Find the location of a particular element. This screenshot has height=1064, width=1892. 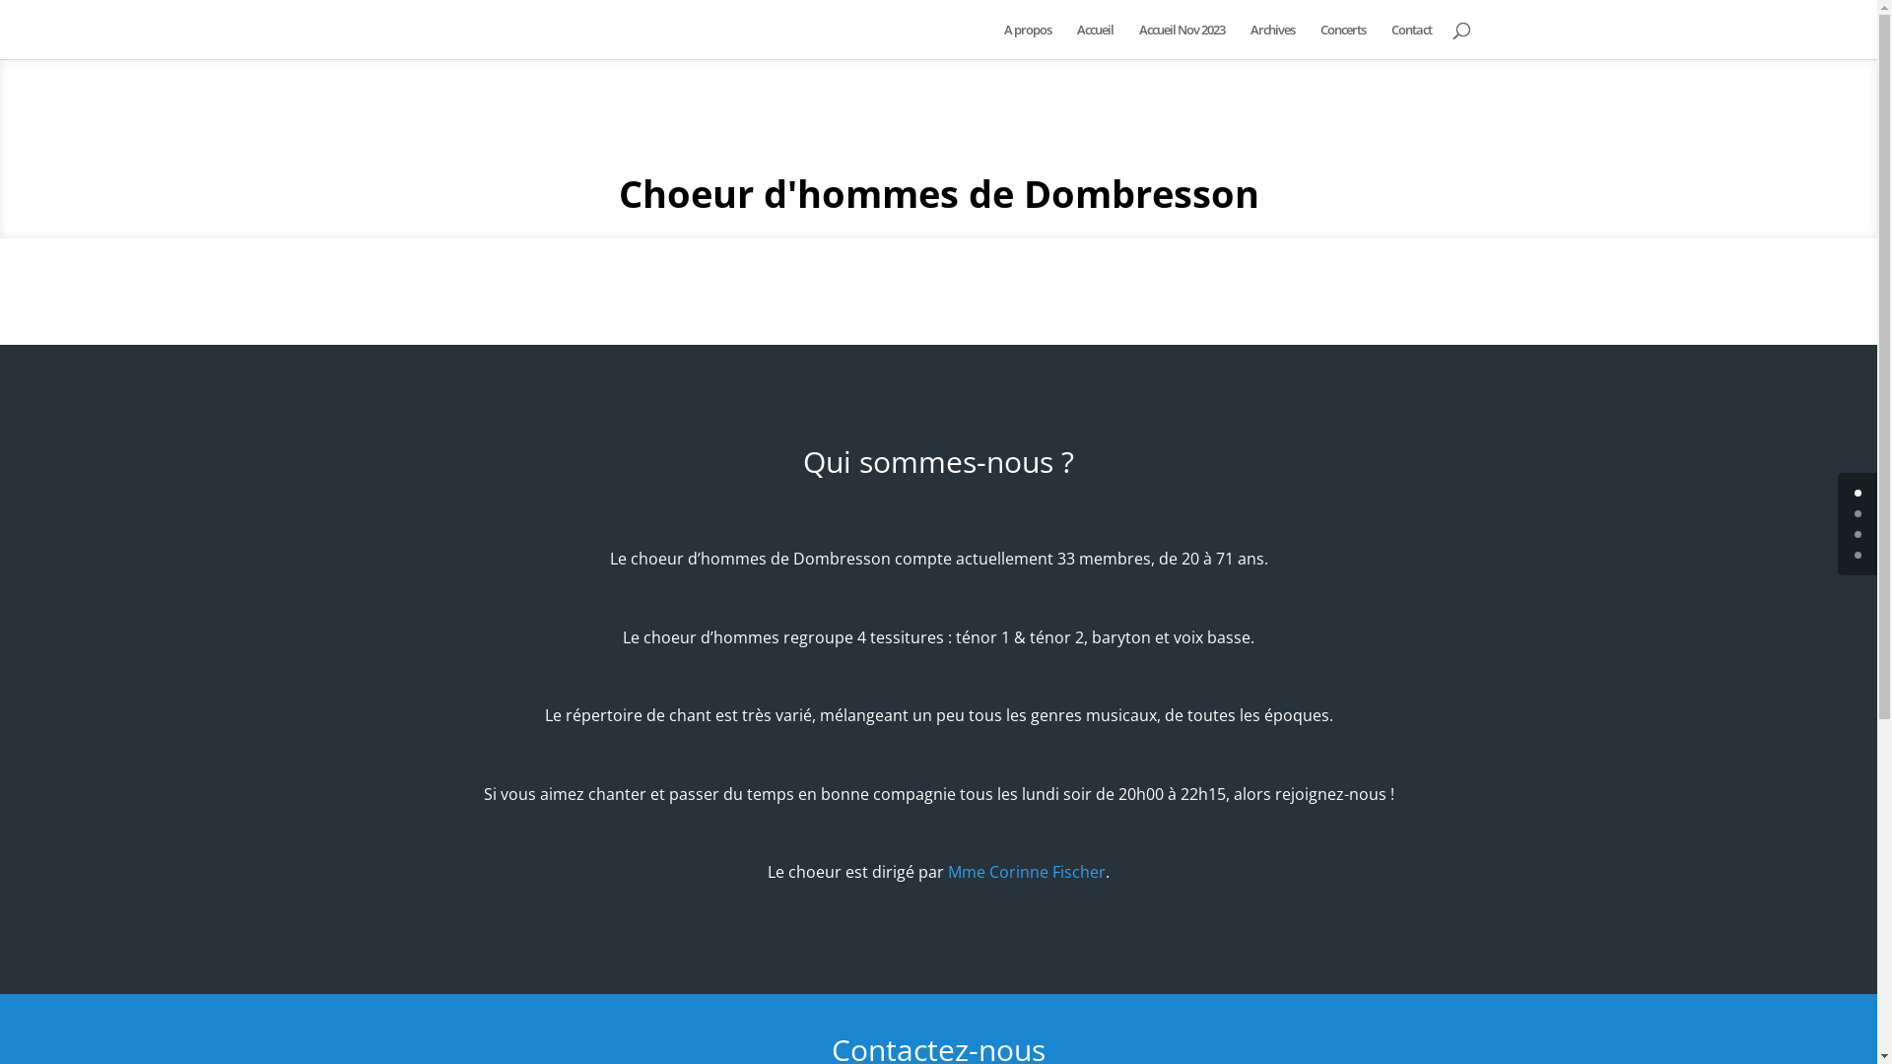

Archives is located at coordinates (1271, 41).